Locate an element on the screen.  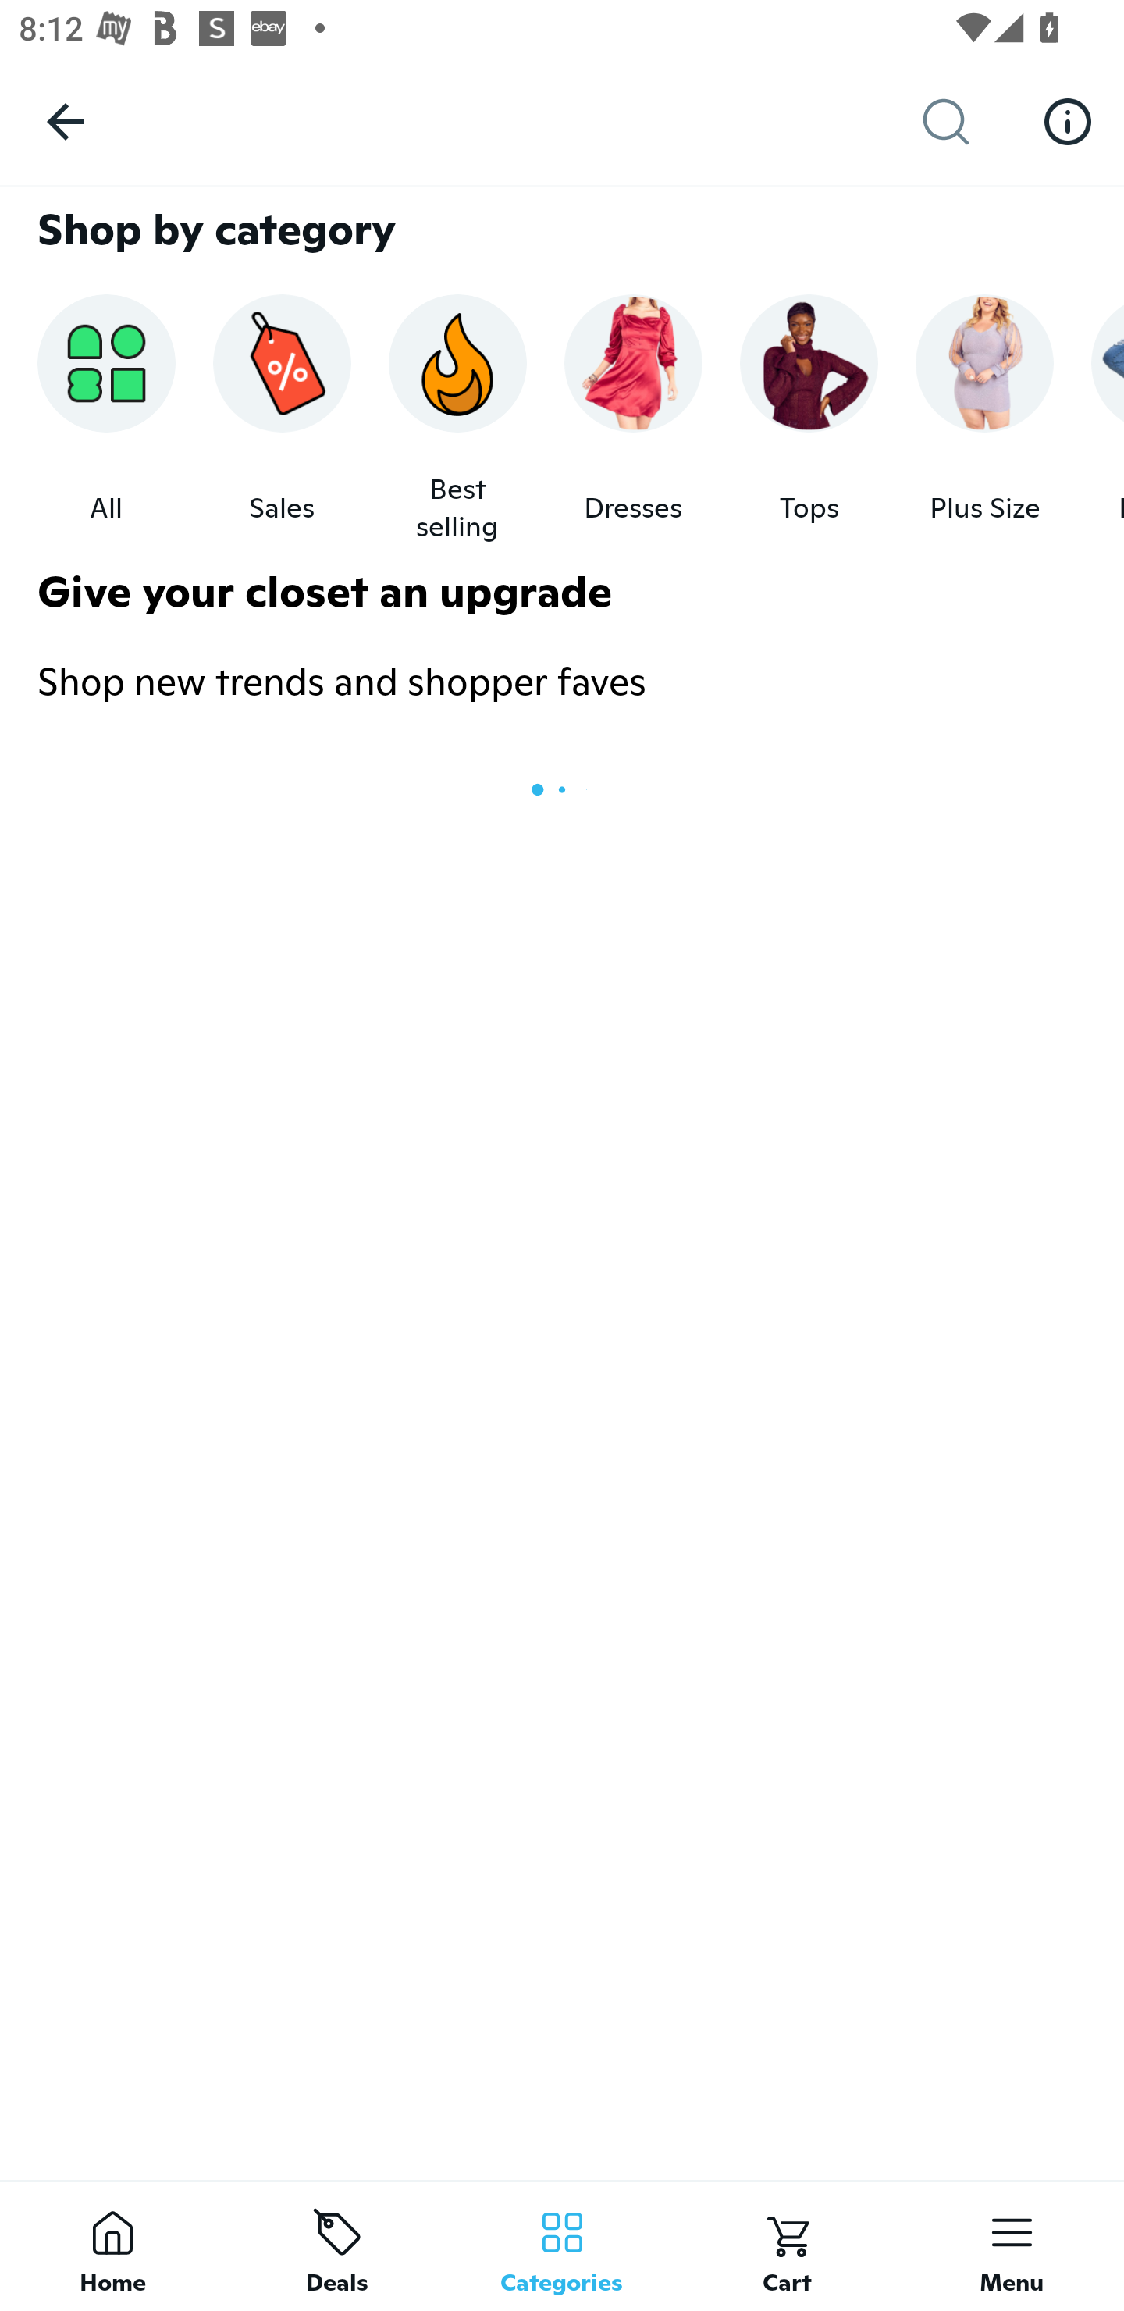
Sales is located at coordinates (282, 418).